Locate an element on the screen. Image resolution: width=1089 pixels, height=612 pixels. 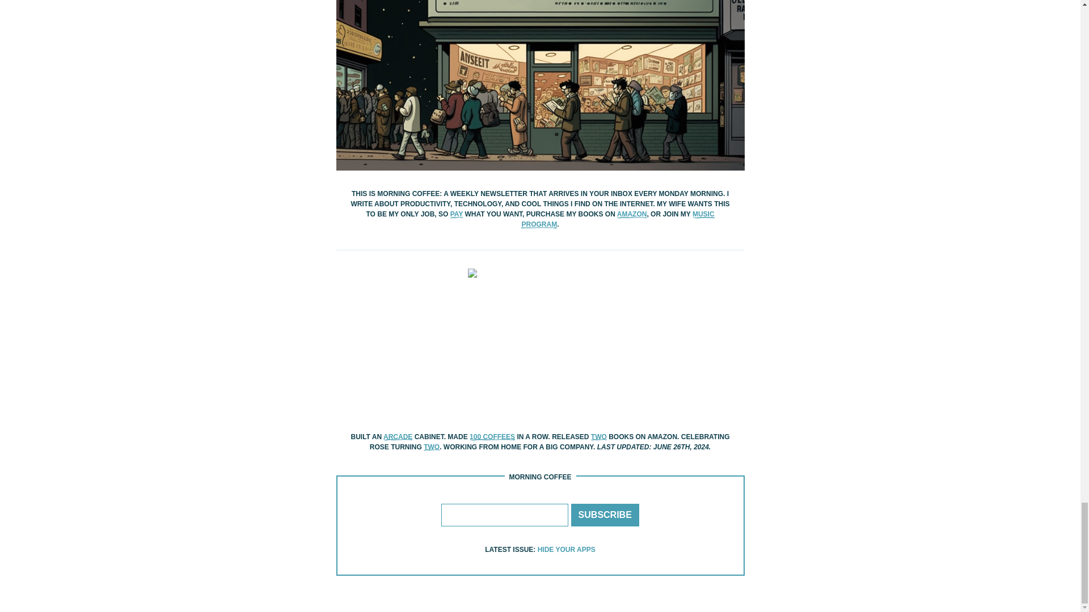
100 COFFEES is located at coordinates (492, 436).